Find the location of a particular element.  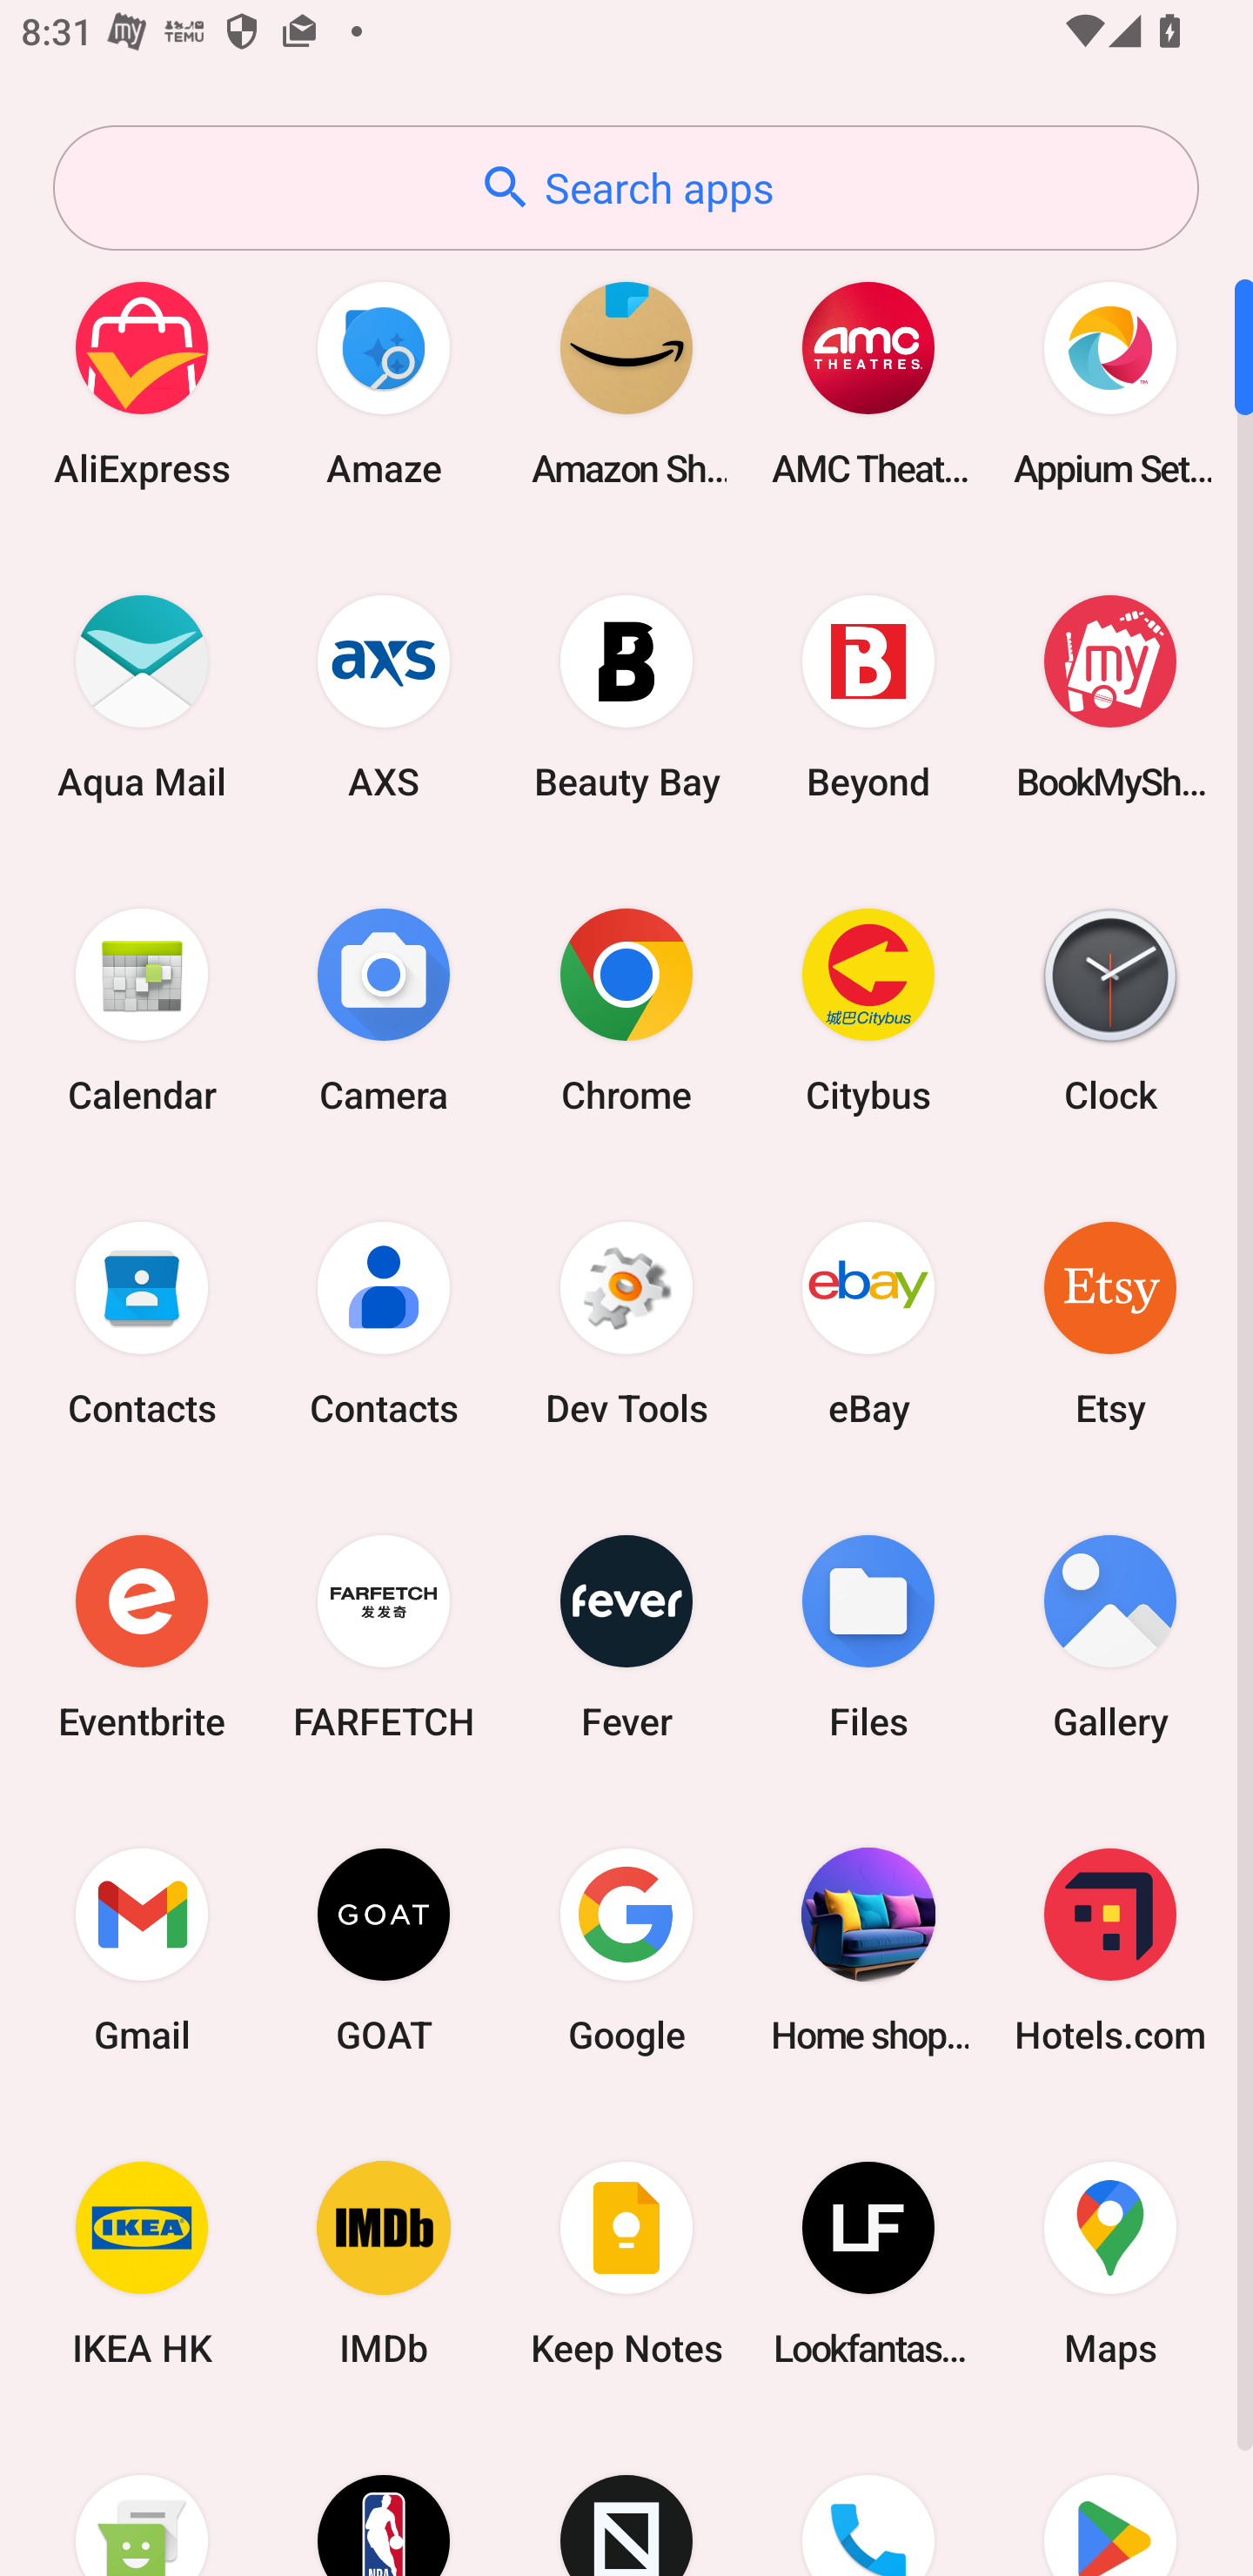

FARFETCH is located at coordinates (384, 1636).